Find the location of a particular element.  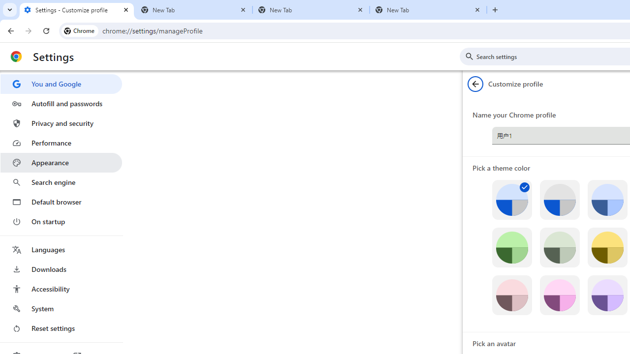

You and Google is located at coordinates (61, 84).